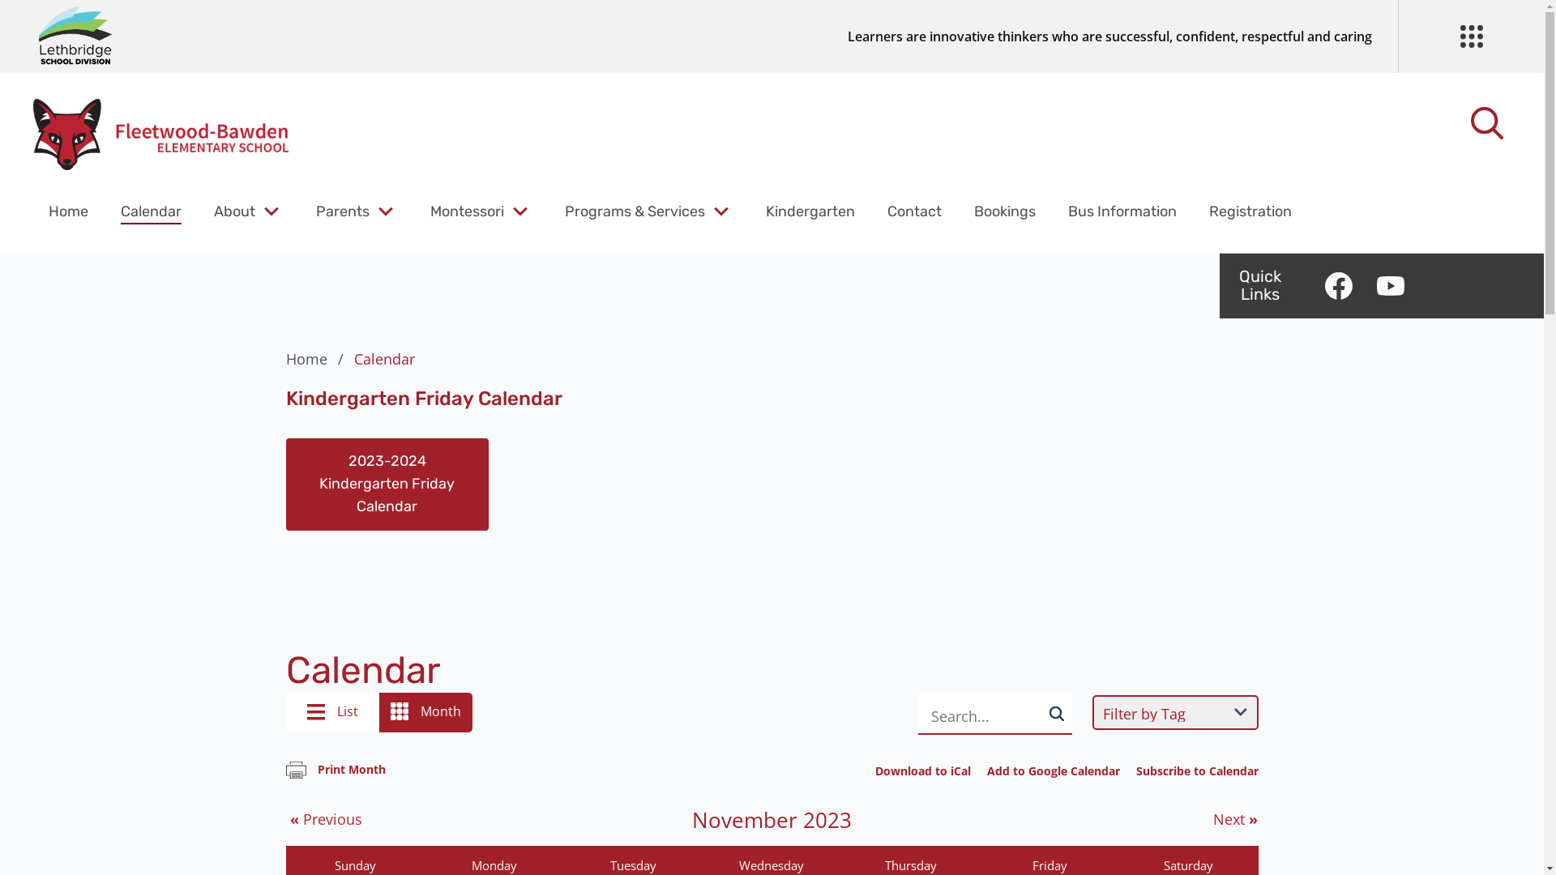  Describe the element at coordinates (49, 21) in the screenshot. I see `Search` at that location.